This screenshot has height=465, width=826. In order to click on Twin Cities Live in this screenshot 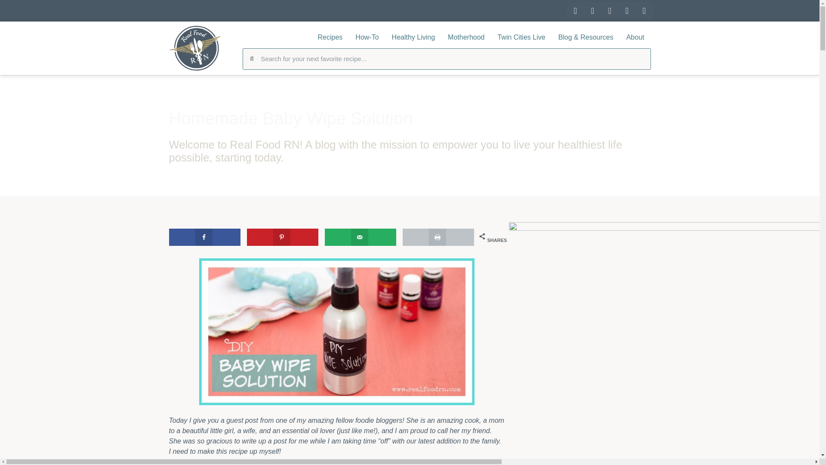, I will do `click(521, 37)`.